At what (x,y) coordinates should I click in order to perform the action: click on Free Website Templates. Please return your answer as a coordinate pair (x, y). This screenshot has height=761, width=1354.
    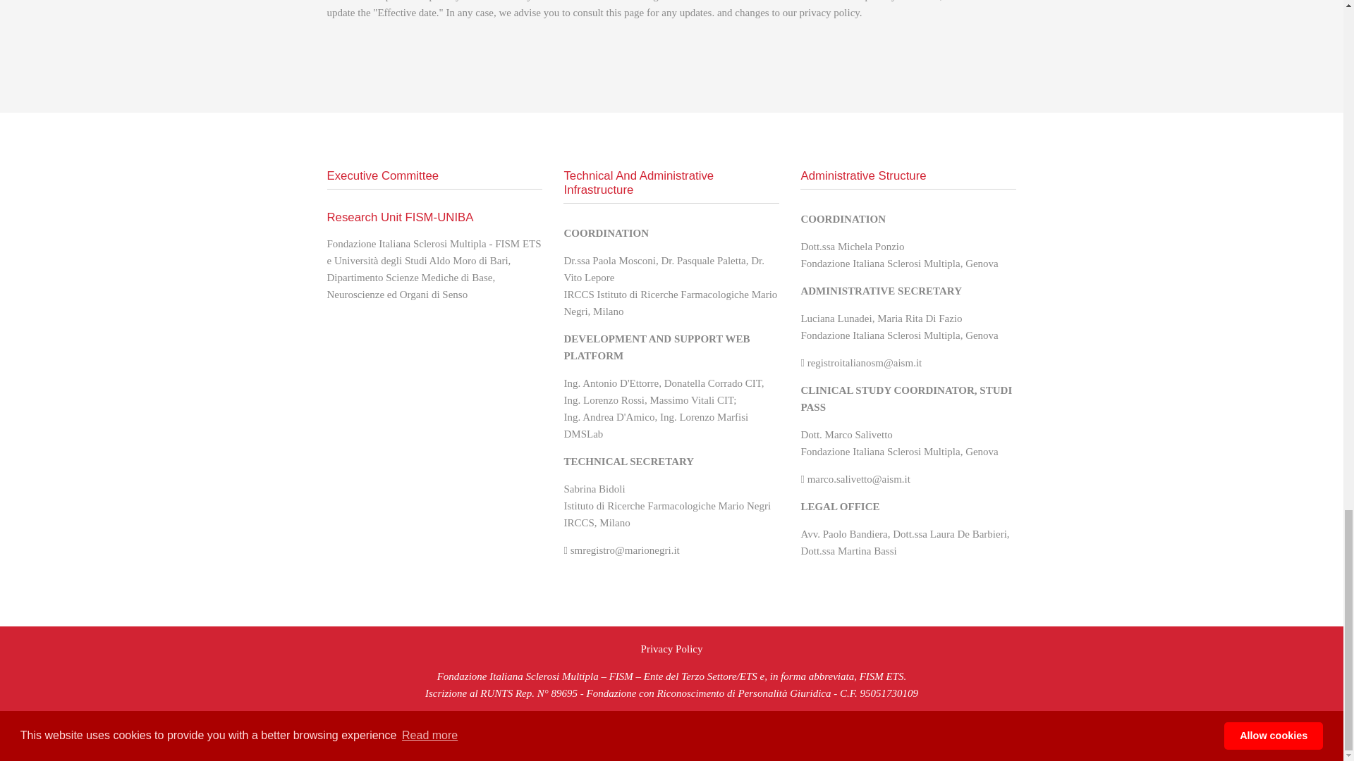
    Looking at the image, I should click on (987, 738).